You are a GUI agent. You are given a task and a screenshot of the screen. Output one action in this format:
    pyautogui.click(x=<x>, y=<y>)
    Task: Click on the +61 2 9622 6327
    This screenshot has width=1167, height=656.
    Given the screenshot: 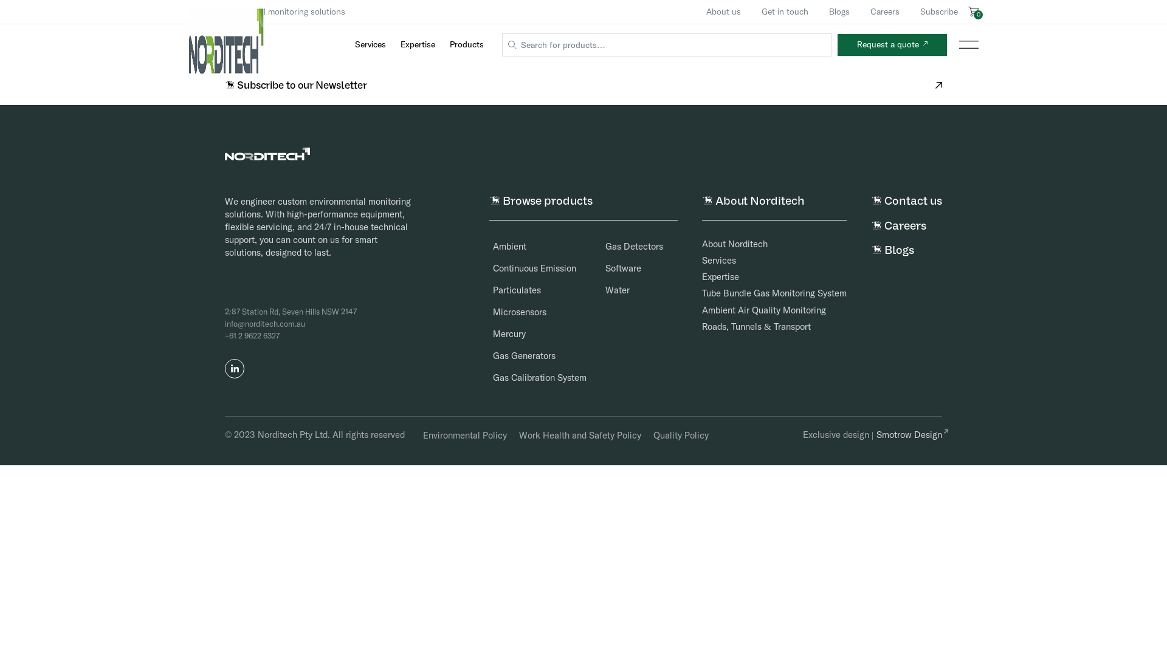 What is the action you would take?
    pyautogui.click(x=252, y=337)
    